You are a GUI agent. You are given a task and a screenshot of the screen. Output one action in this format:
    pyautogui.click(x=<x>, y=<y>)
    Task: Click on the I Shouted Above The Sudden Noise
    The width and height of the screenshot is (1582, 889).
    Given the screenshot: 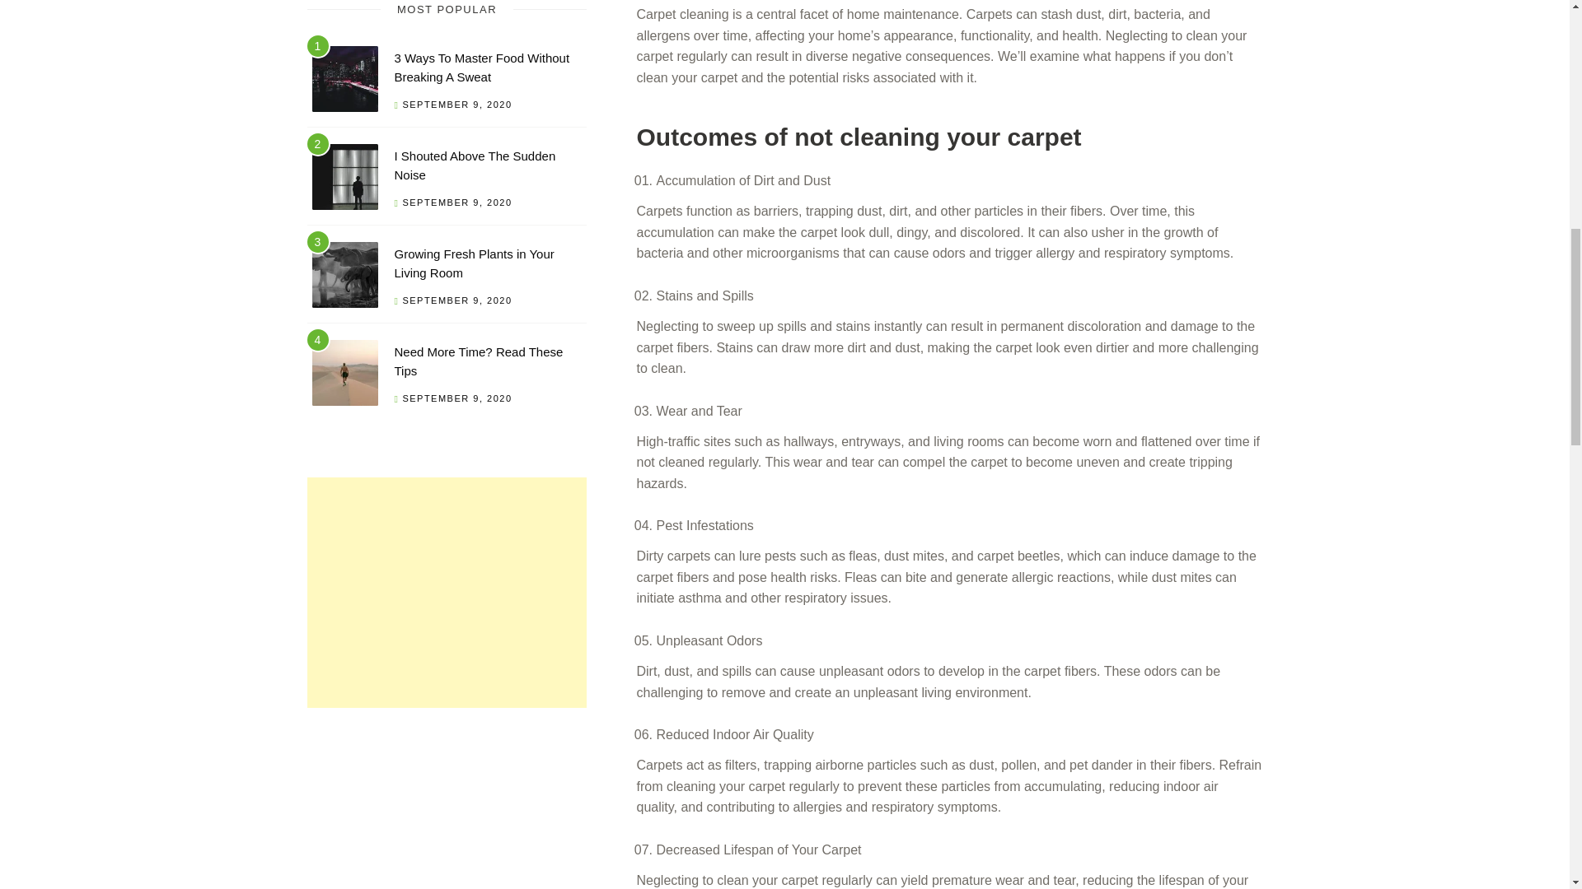 What is the action you would take?
    pyautogui.click(x=475, y=165)
    